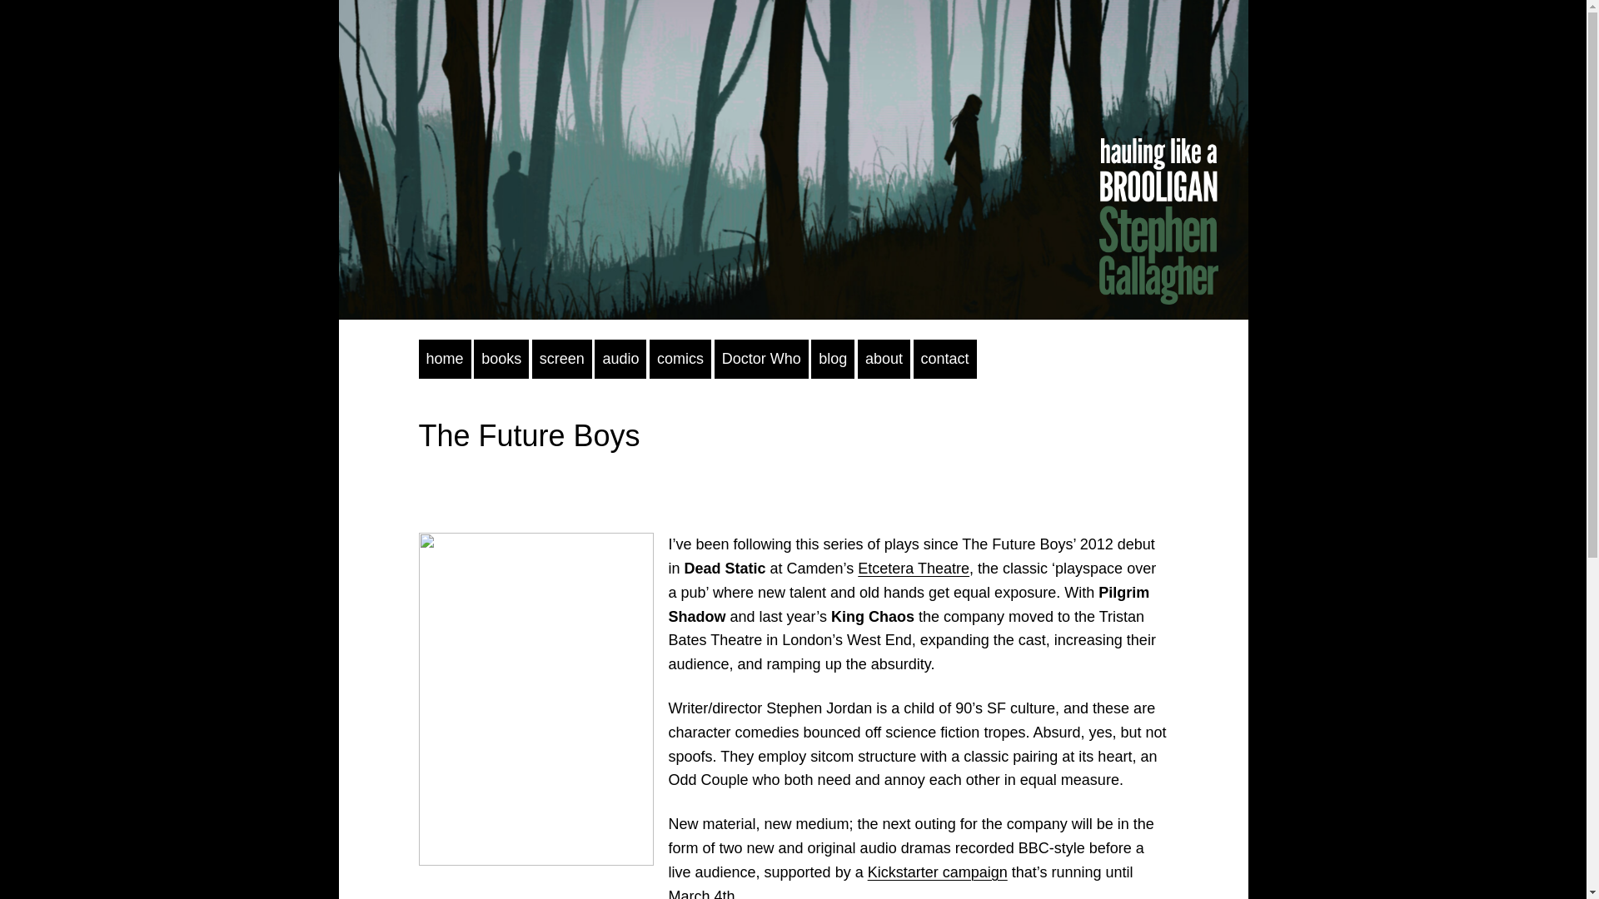 The height and width of the screenshot is (899, 1599). I want to click on blog, so click(832, 359).